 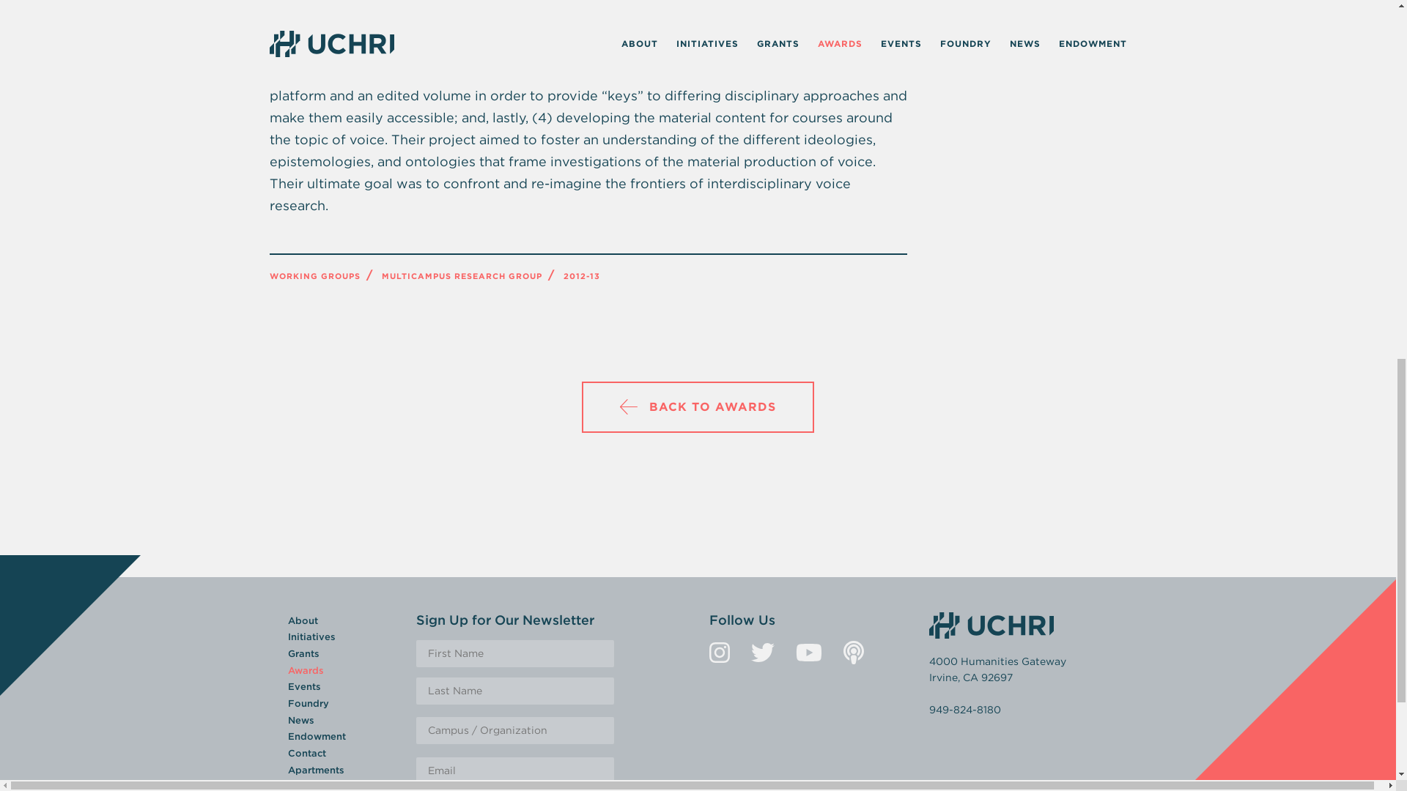 What do you see at coordinates (303, 653) in the screenshot?
I see `Grants` at bounding box center [303, 653].